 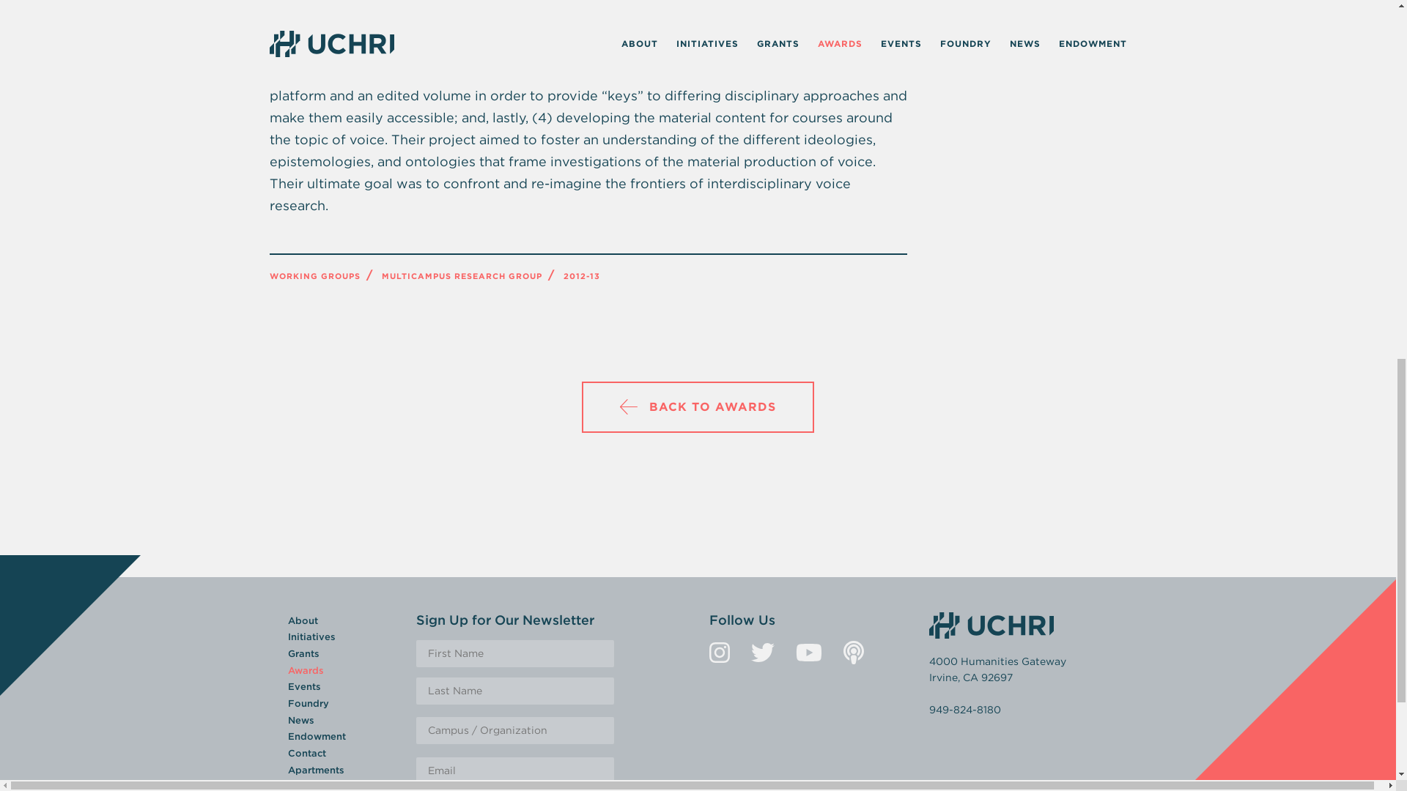 What do you see at coordinates (303, 653) in the screenshot?
I see `Grants` at bounding box center [303, 653].